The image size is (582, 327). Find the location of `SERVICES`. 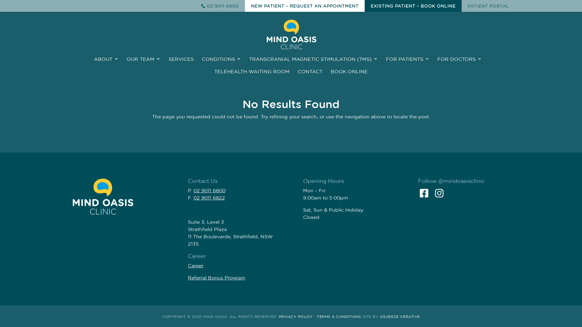

SERVICES is located at coordinates (181, 63).